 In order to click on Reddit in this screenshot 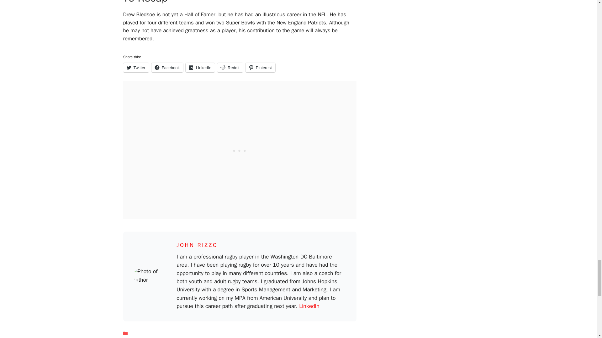, I will do `click(230, 68)`.